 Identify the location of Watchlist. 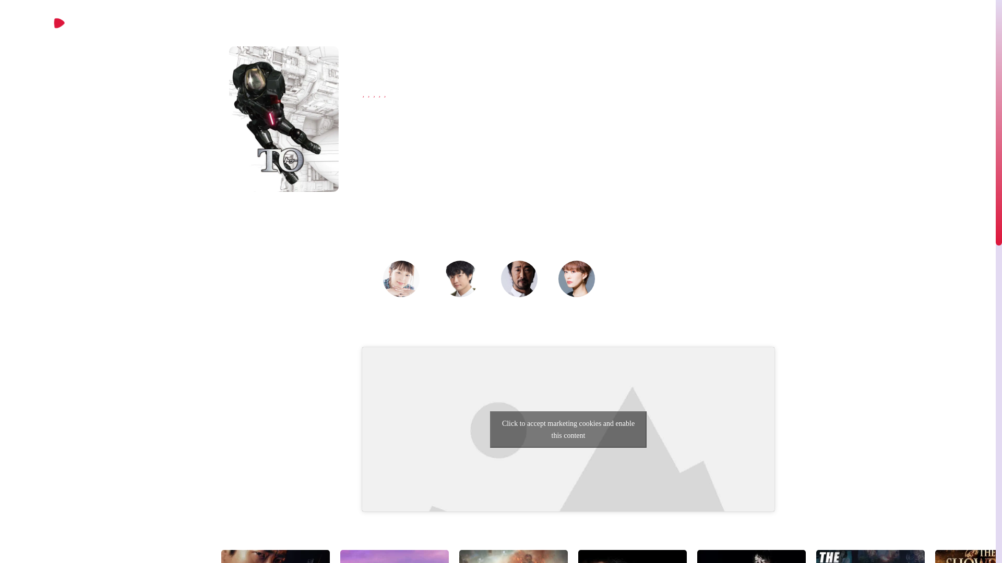
(321, 221).